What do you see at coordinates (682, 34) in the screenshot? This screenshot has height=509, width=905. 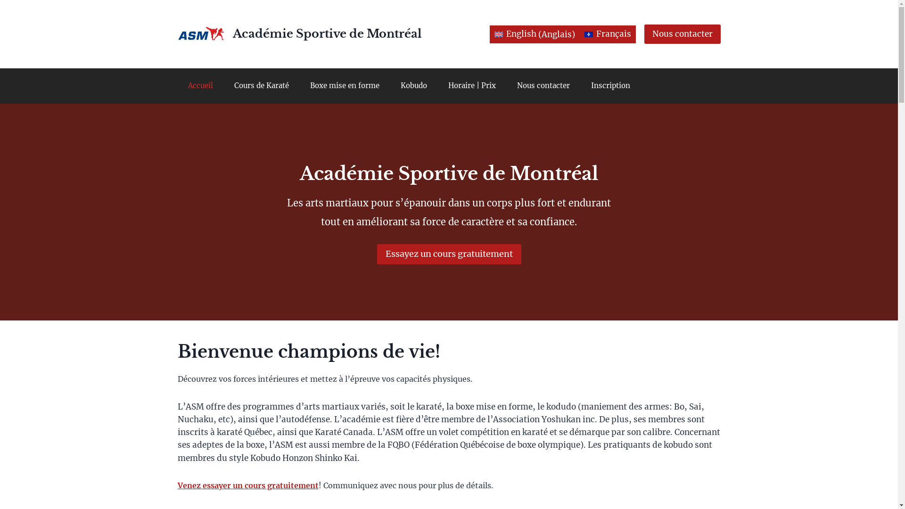 I see `Nous contacter` at bounding box center [682, 34].